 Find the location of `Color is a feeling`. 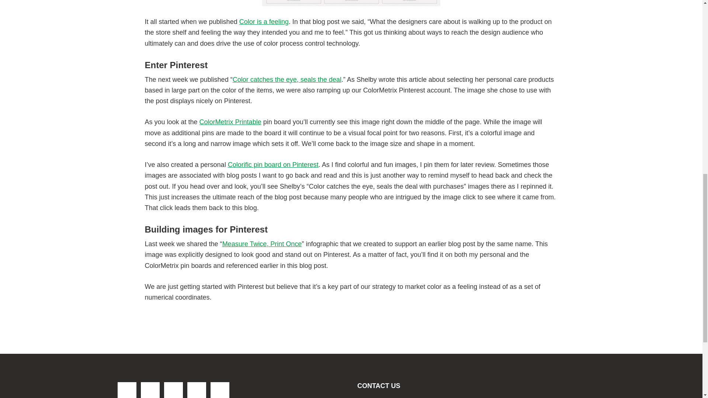

Color is a feeling is located at coordinates (264, 21).